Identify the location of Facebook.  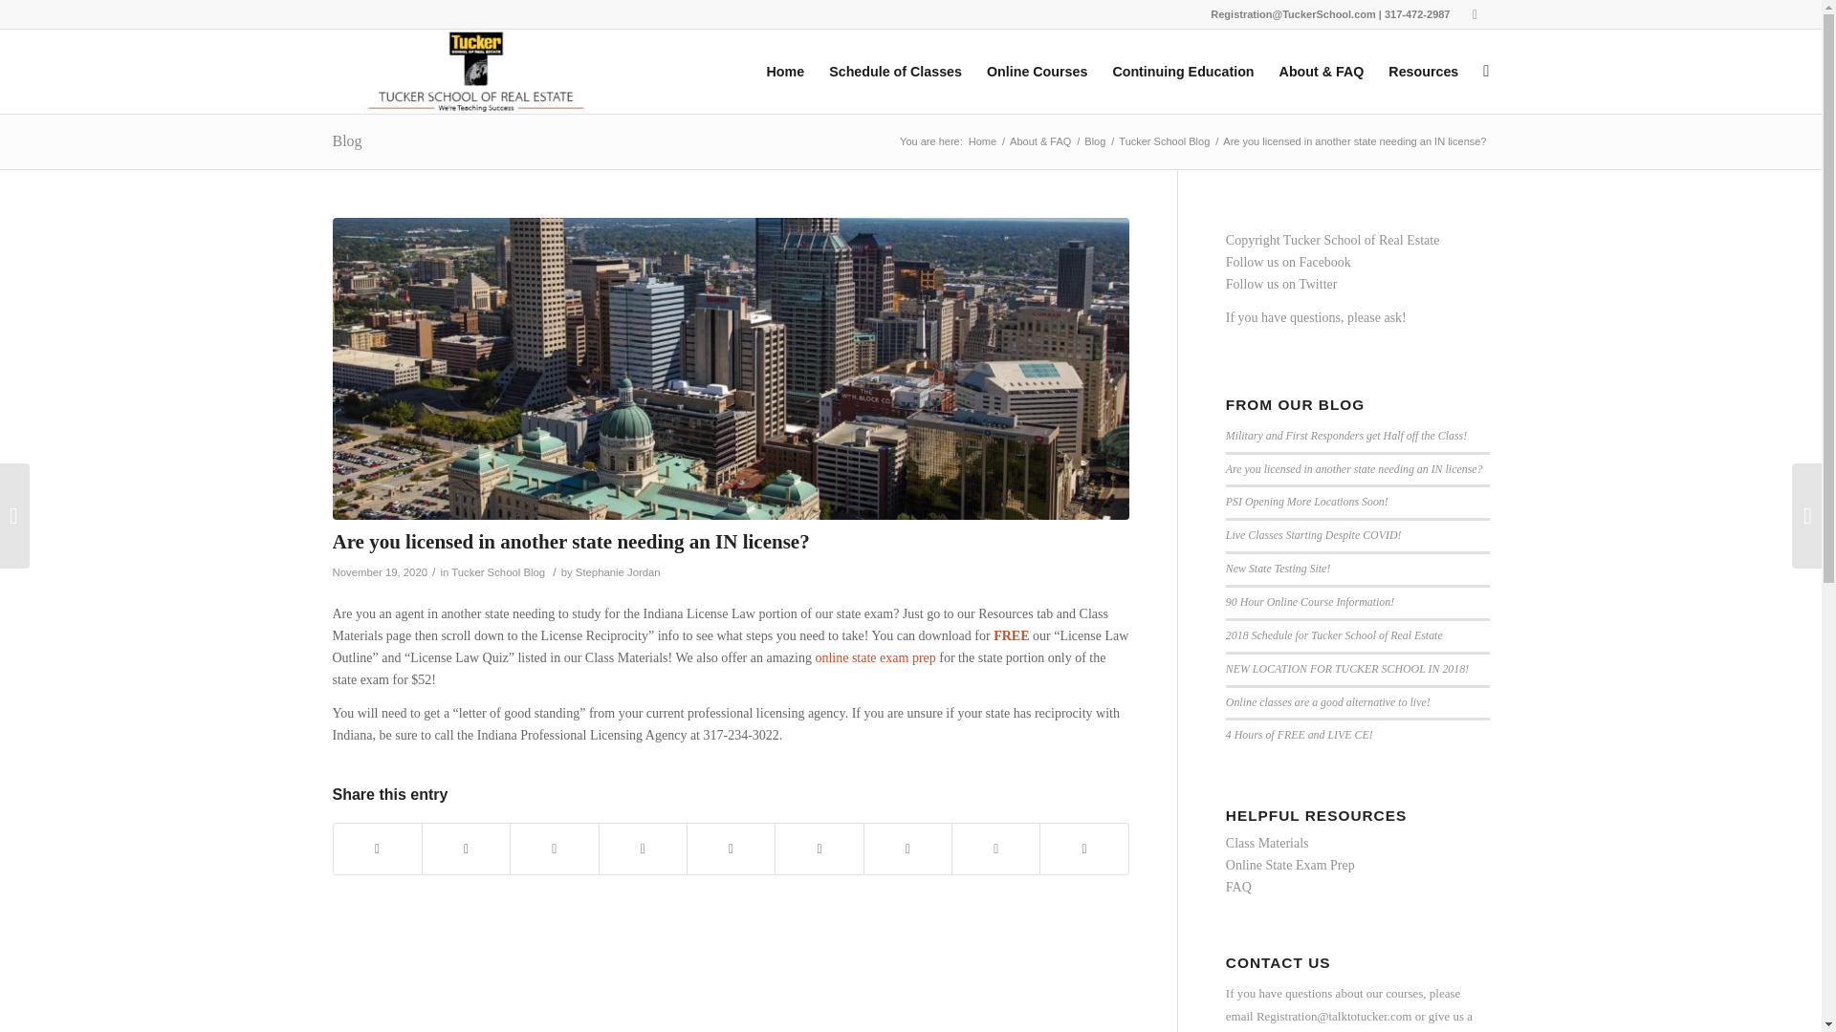
(1475, 14).